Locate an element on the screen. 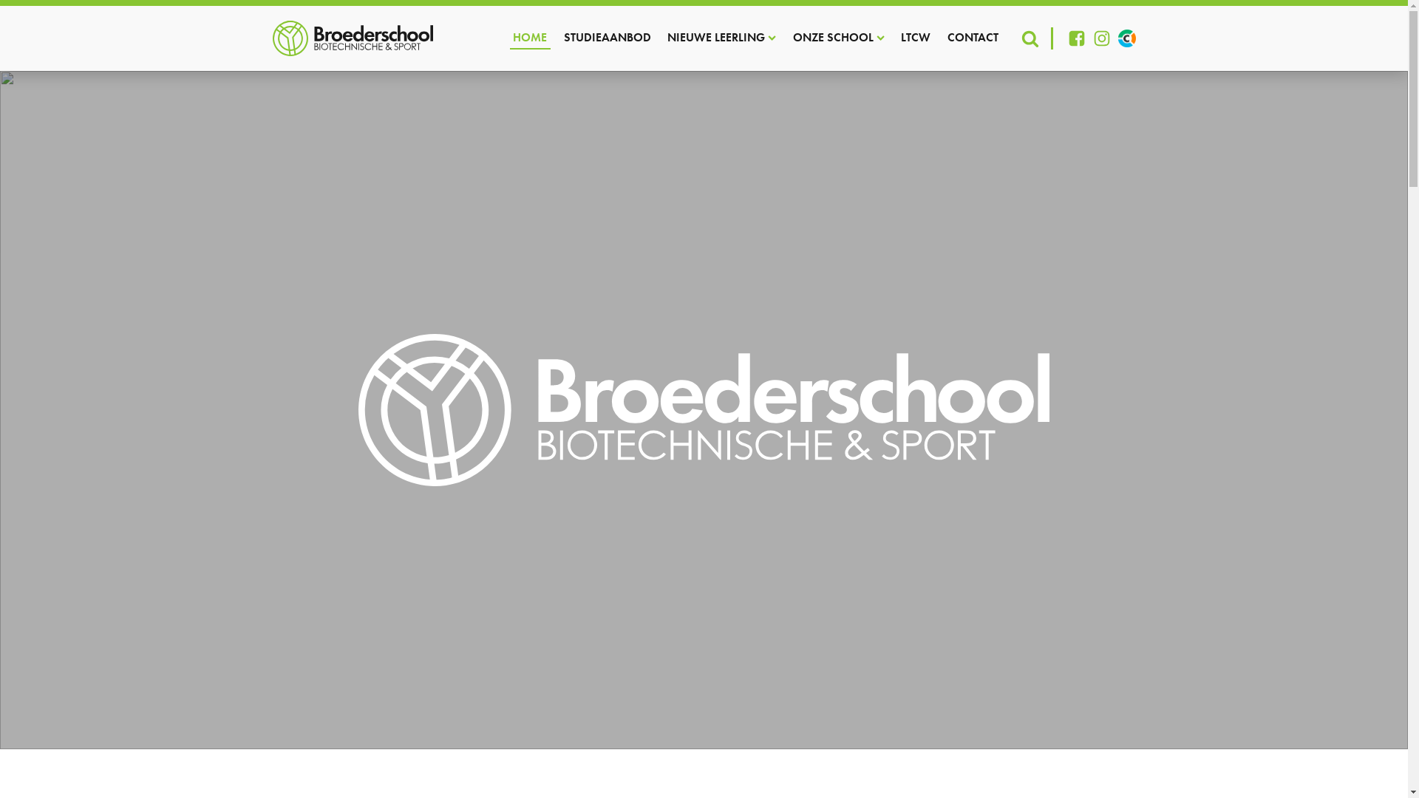  Zoeken is located at coordinates (25, 9).